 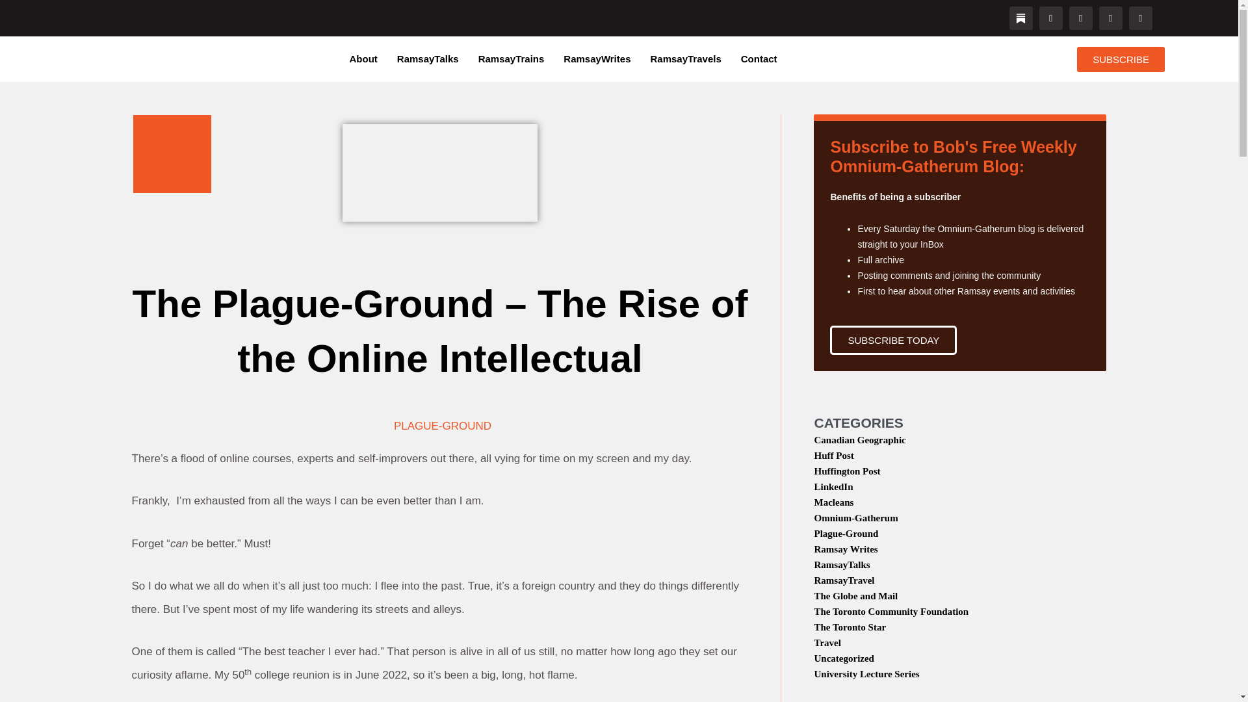 I want to click on Contact, so click(x=759, y=59).